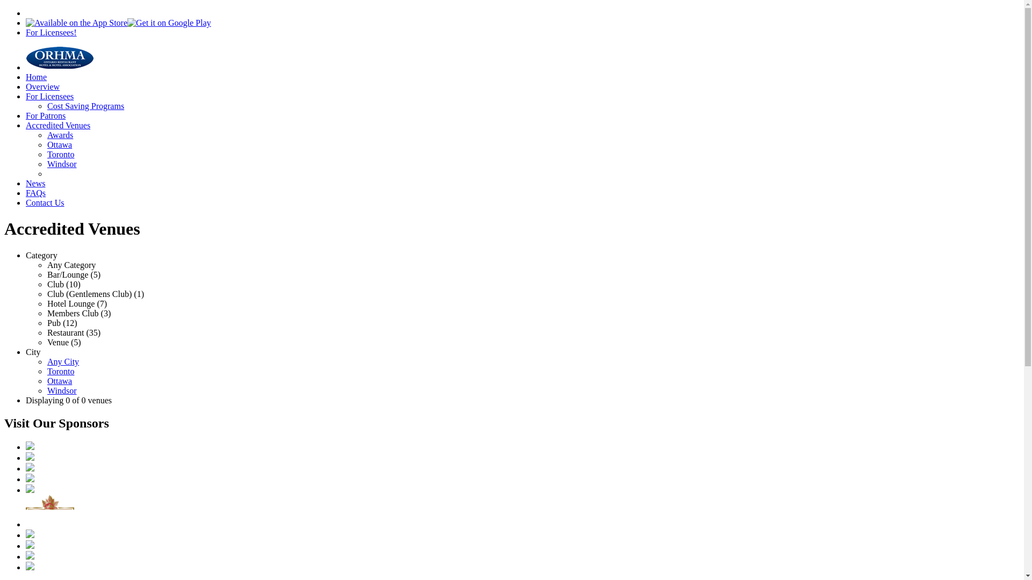 This screenshot has height=580, width=1032. What do you see at coordinates (61, 137) in the screenshot?
I see `Toronto` at bounding box center [61, 137].